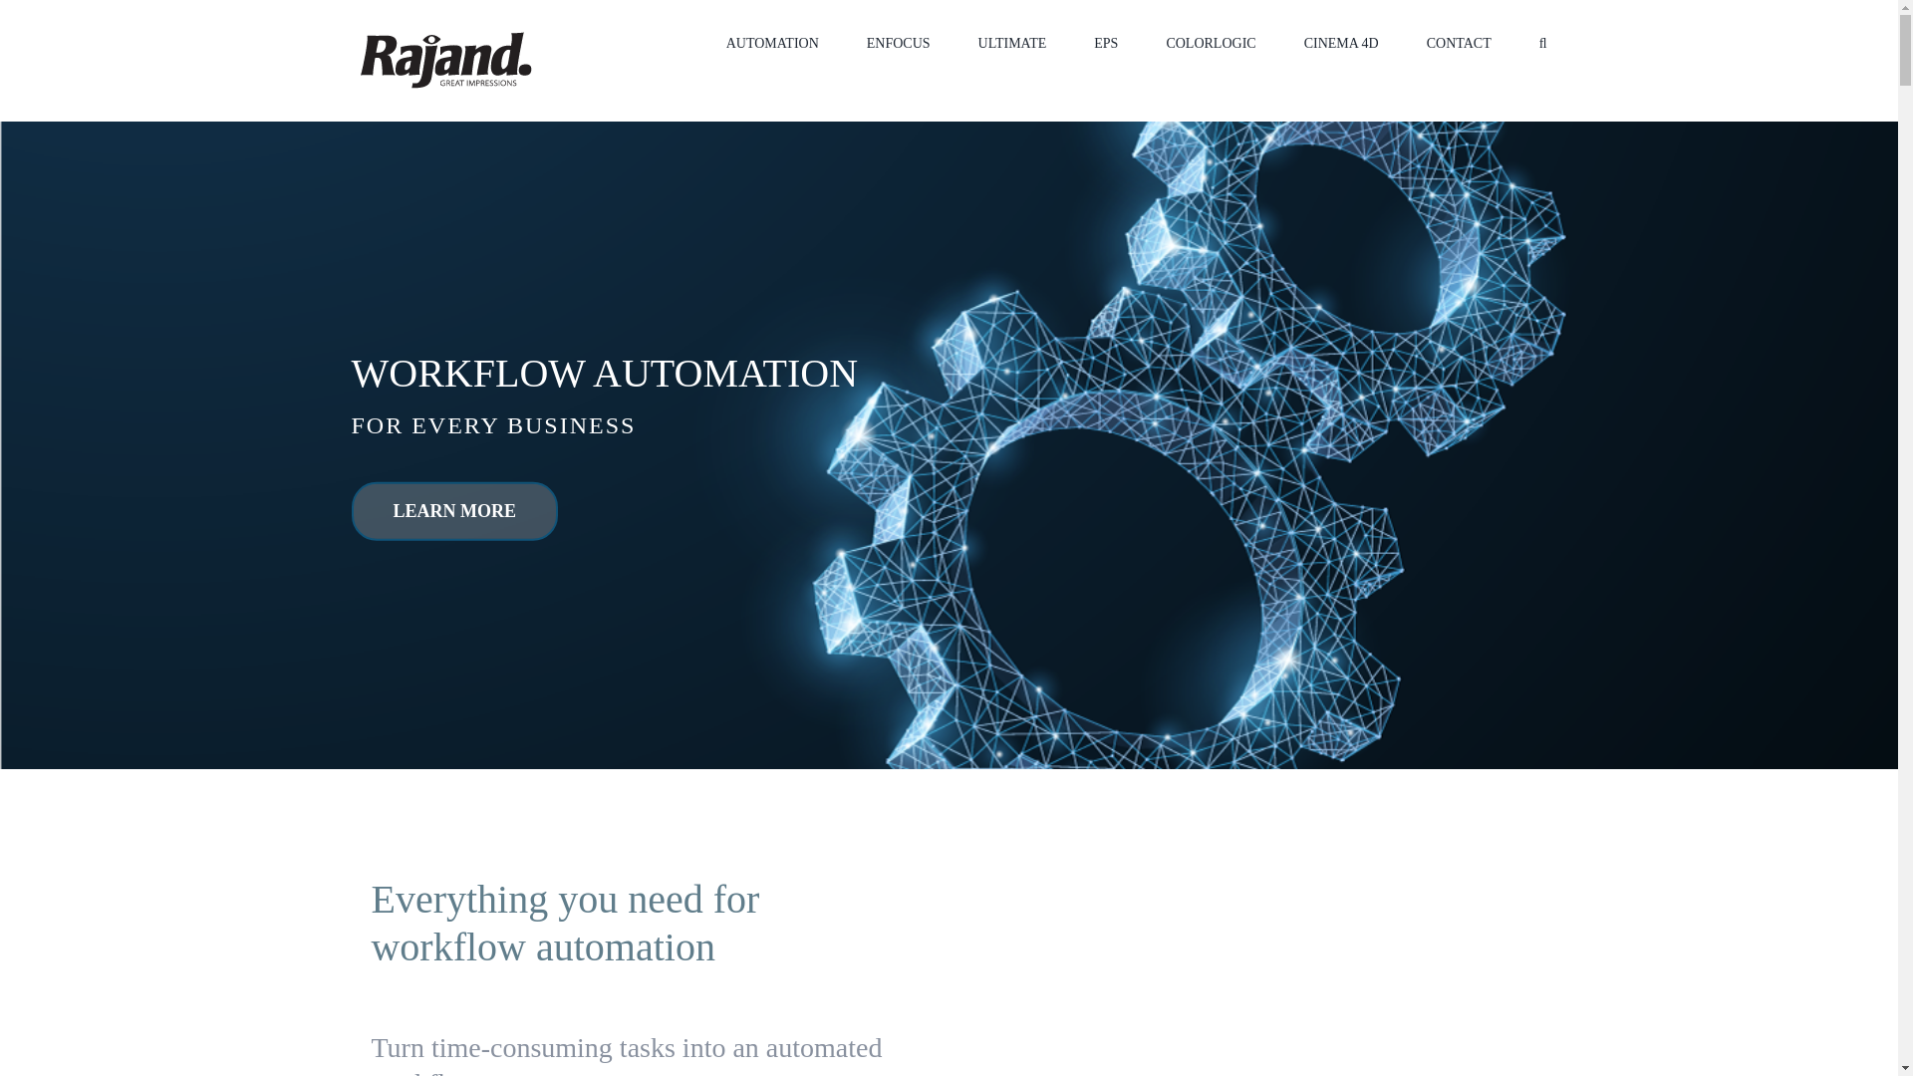 The image size is (1913, 1076). I want to click on LEARN MORE, so click(454, 511).